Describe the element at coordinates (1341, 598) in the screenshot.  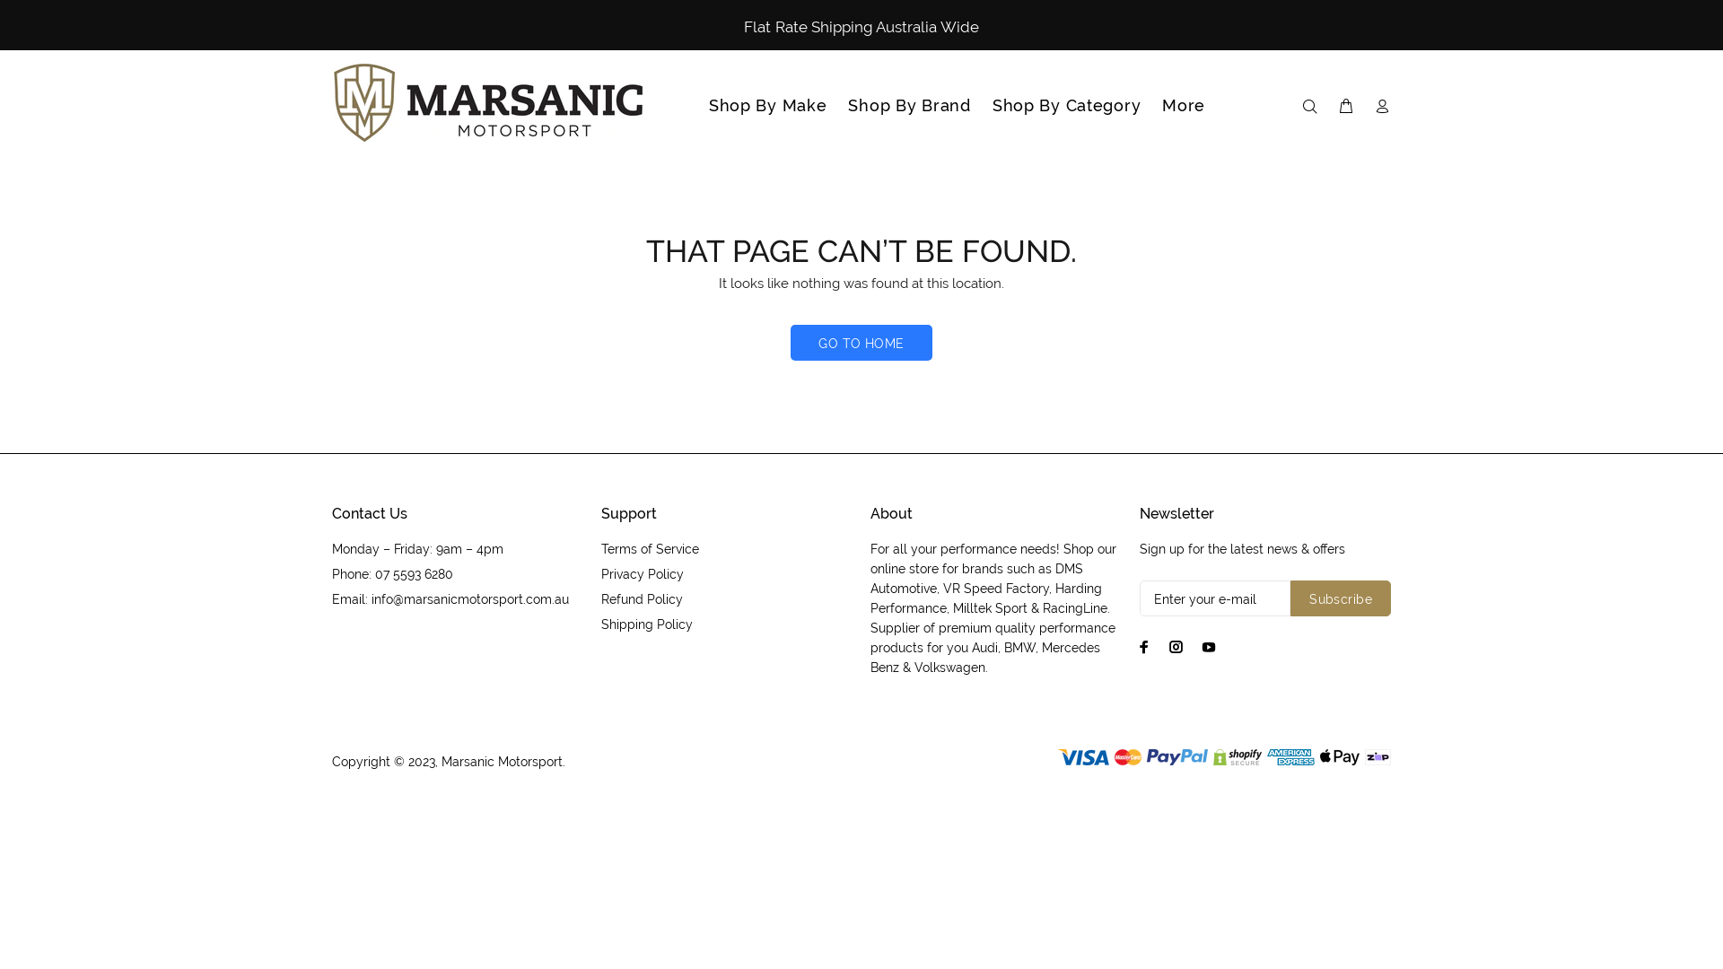
I see `Subscribe` at that location.